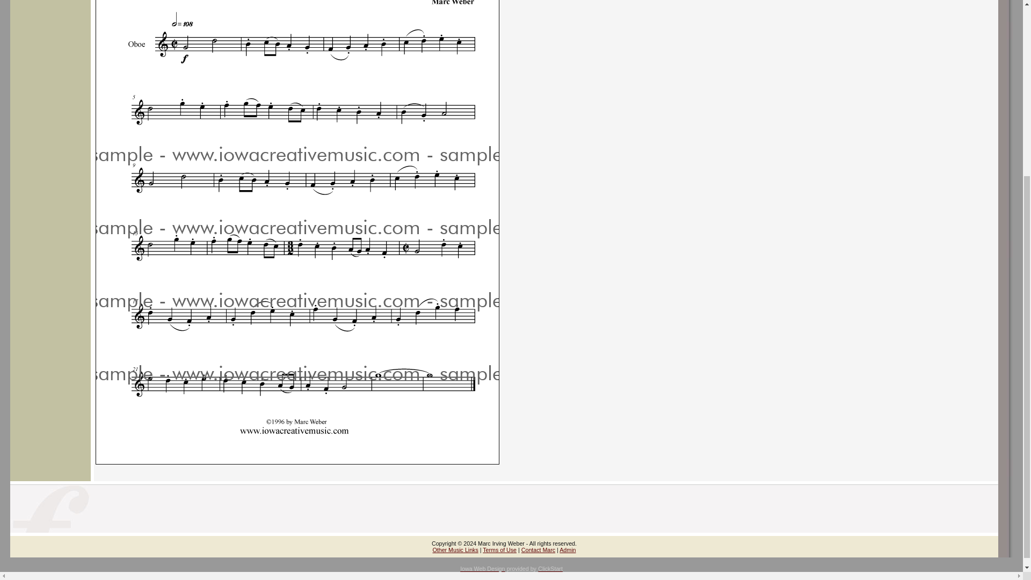 The image size is (1031, 580). What do you see at coordinates (567, 550) in the screenshot?
I see `Admin` at bounding box center [567, 550].